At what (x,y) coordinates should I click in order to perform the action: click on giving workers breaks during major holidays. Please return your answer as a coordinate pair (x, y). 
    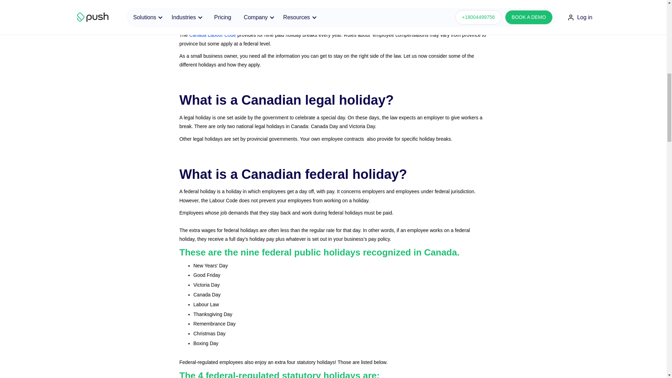
    Looking at the image, I should click on (331, 18).